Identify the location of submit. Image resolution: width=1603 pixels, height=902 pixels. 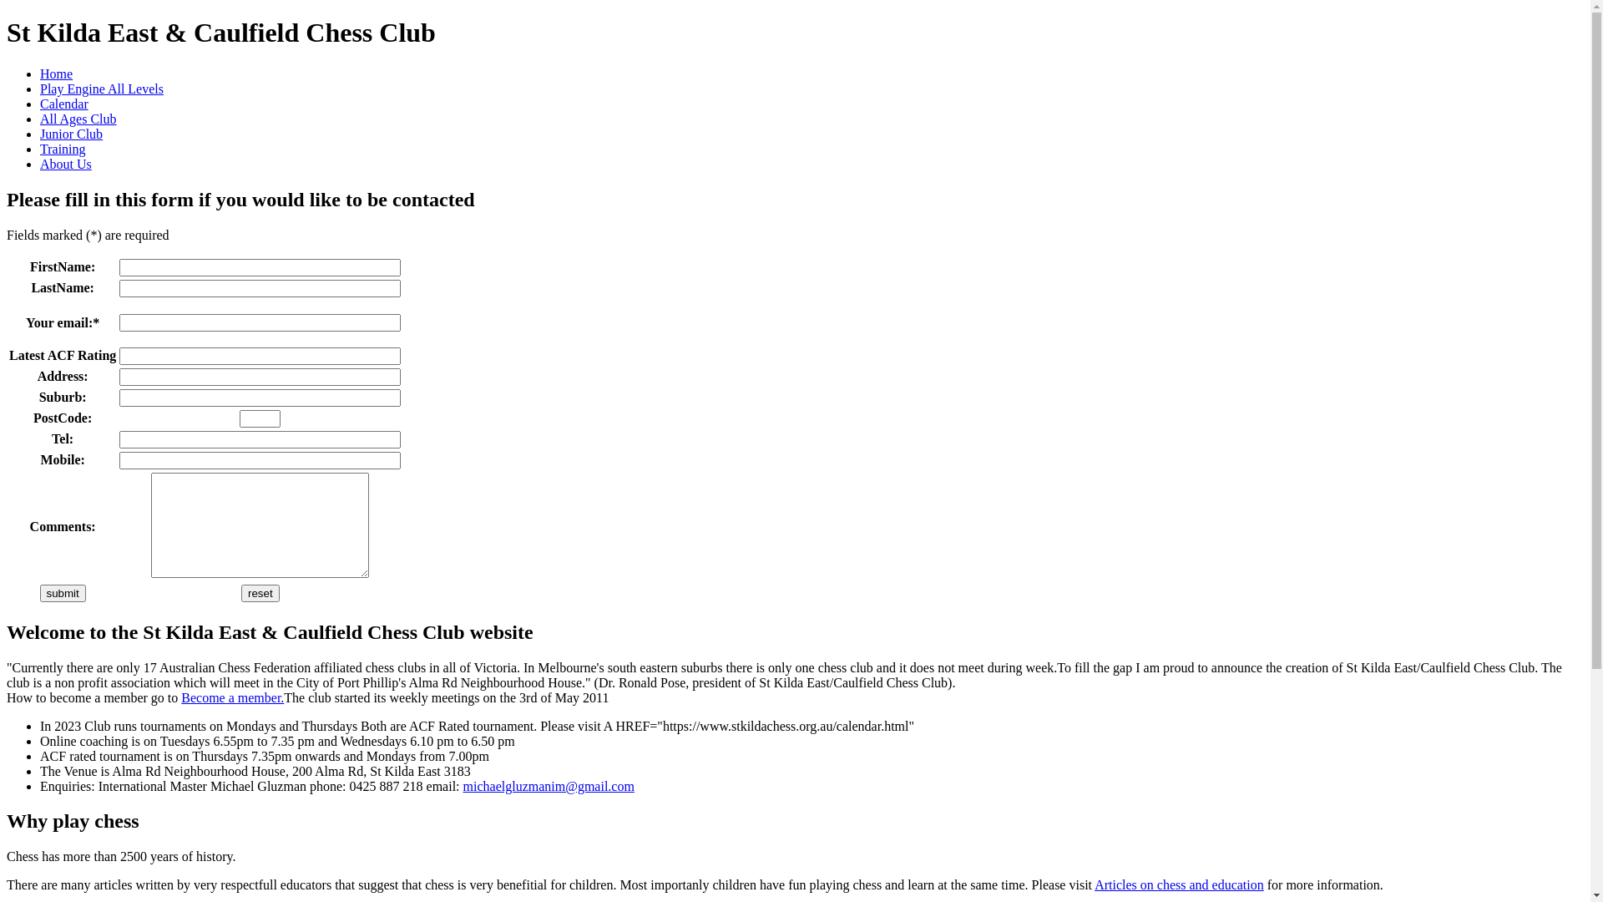
(63, 593).